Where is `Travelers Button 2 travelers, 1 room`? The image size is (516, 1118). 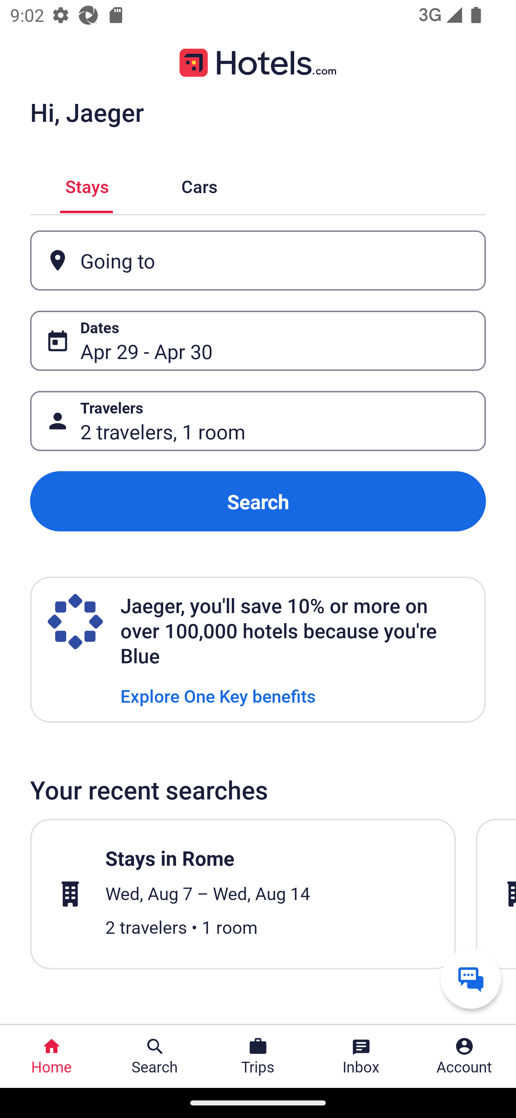
Travelers Button 2 travelers, 1 room is located at coordinates (258, 421).